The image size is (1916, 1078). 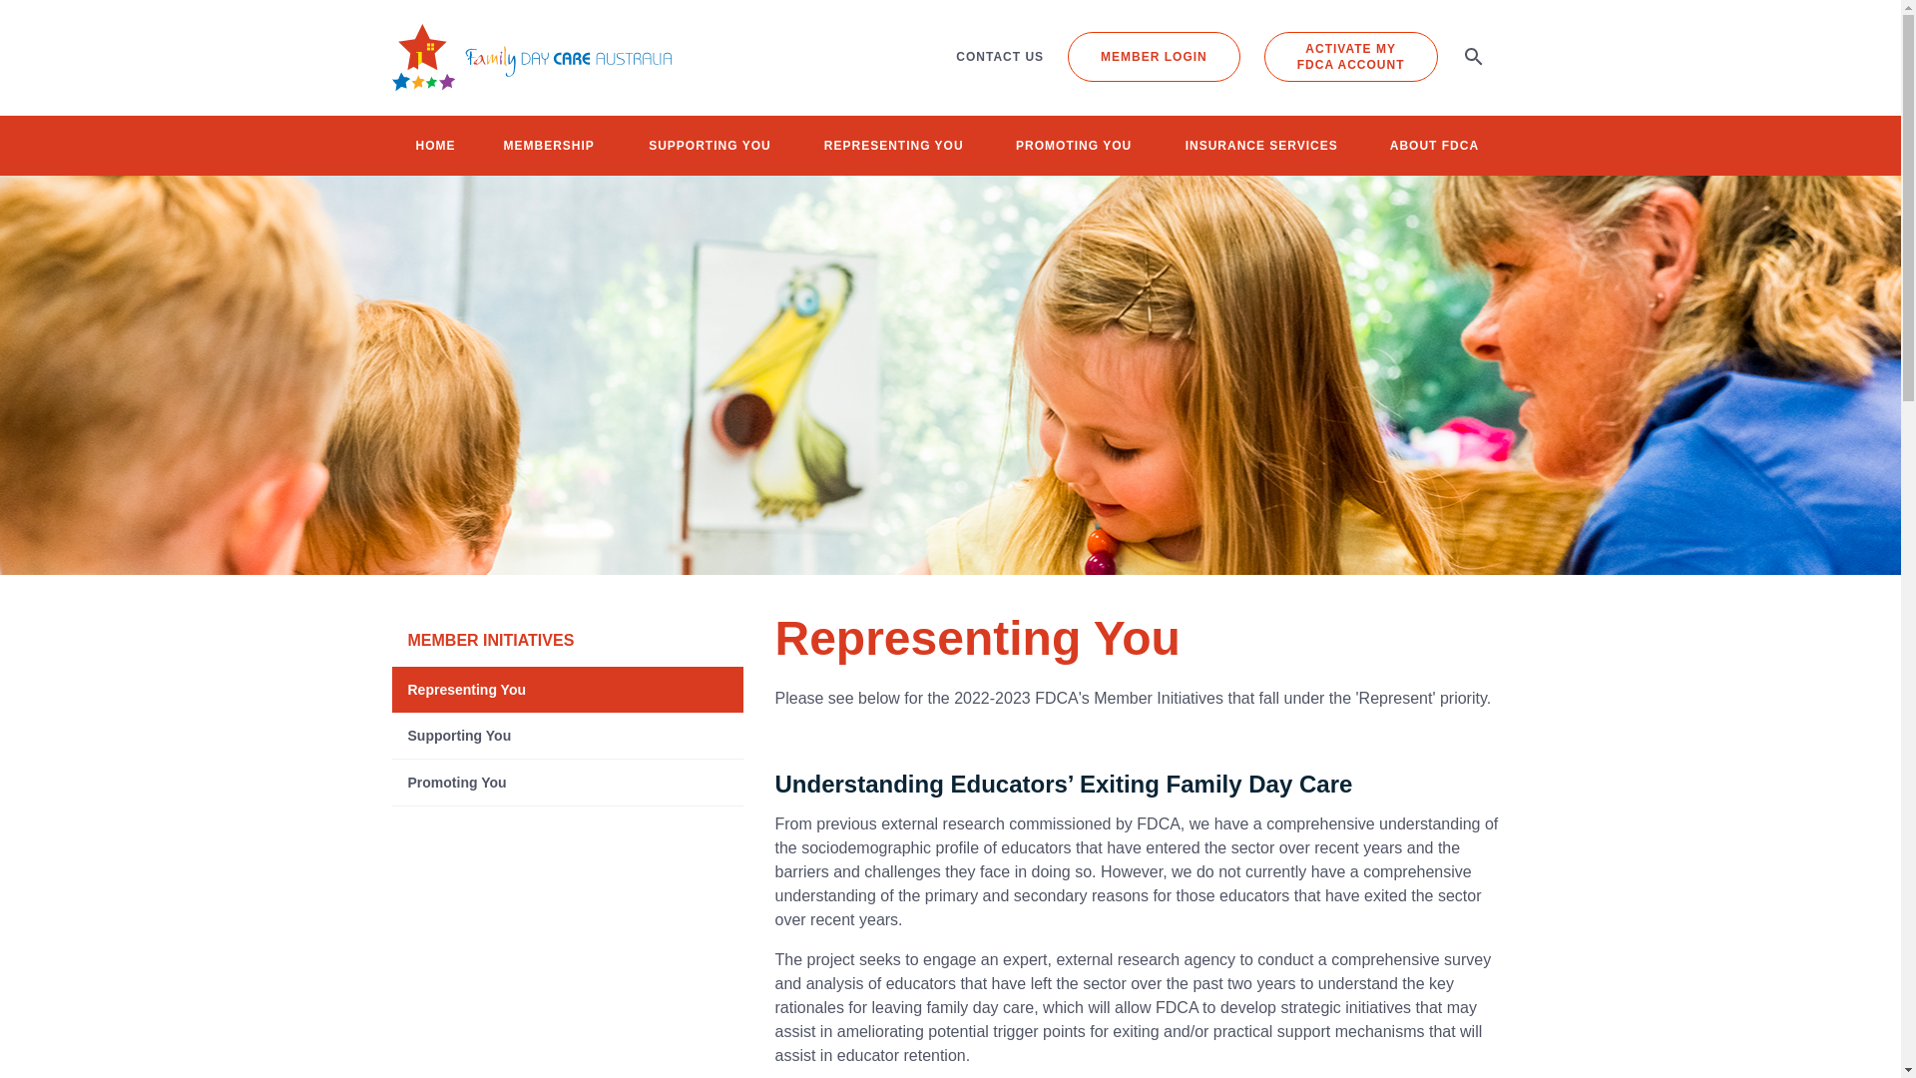 What do you see at coordinates (1351, 57) in the screenshot?
I see `HOME` at bounding box center [1351, 57].